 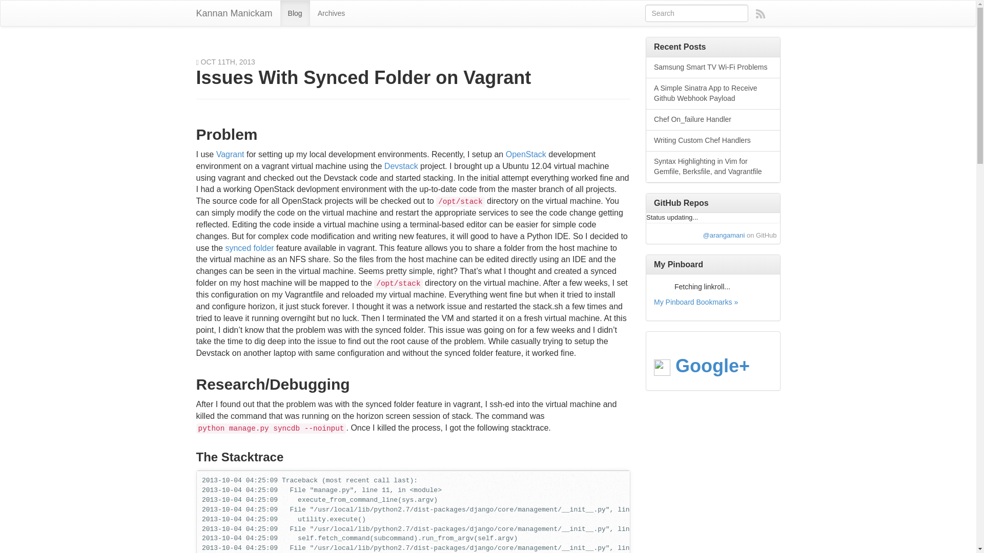 What do you see at coordinates (249, 248) in the screenshot?
I see `synced folder` at bounding box center [249, 248].